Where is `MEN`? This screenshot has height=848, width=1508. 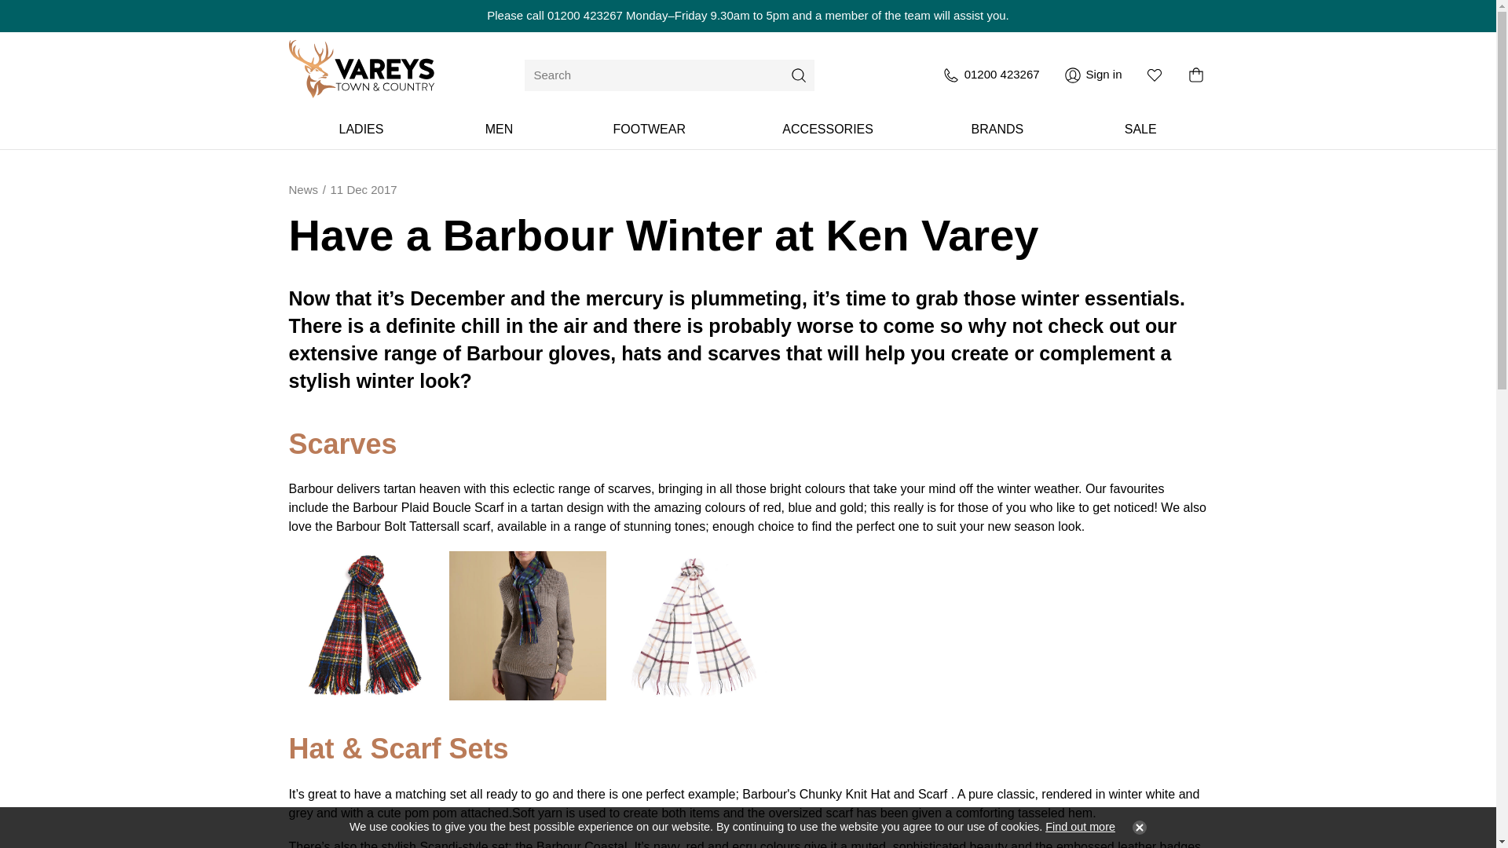
MEN is located at coordinates (499, 130).